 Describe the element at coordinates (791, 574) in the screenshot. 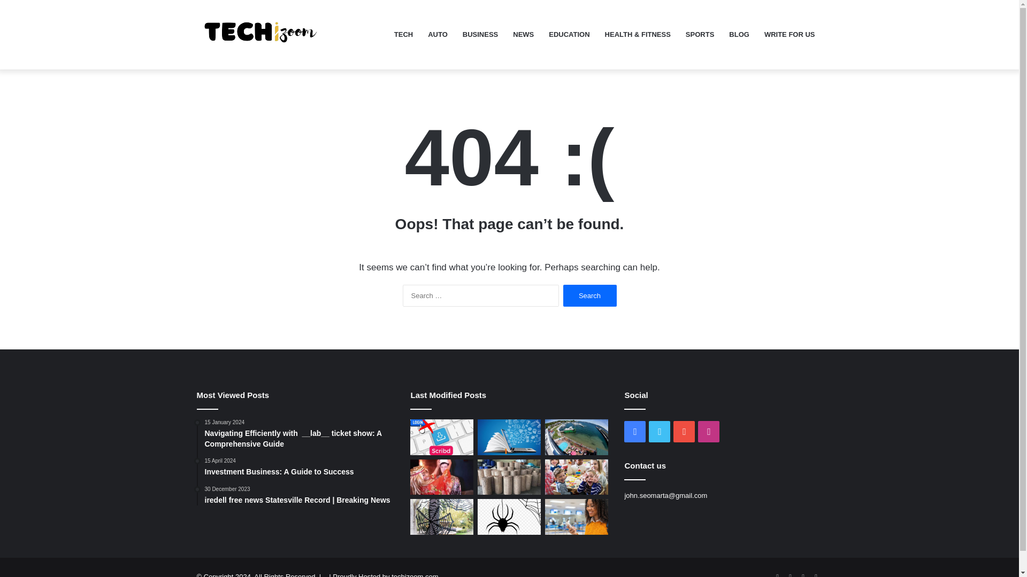

I see `Twitter` at that location.